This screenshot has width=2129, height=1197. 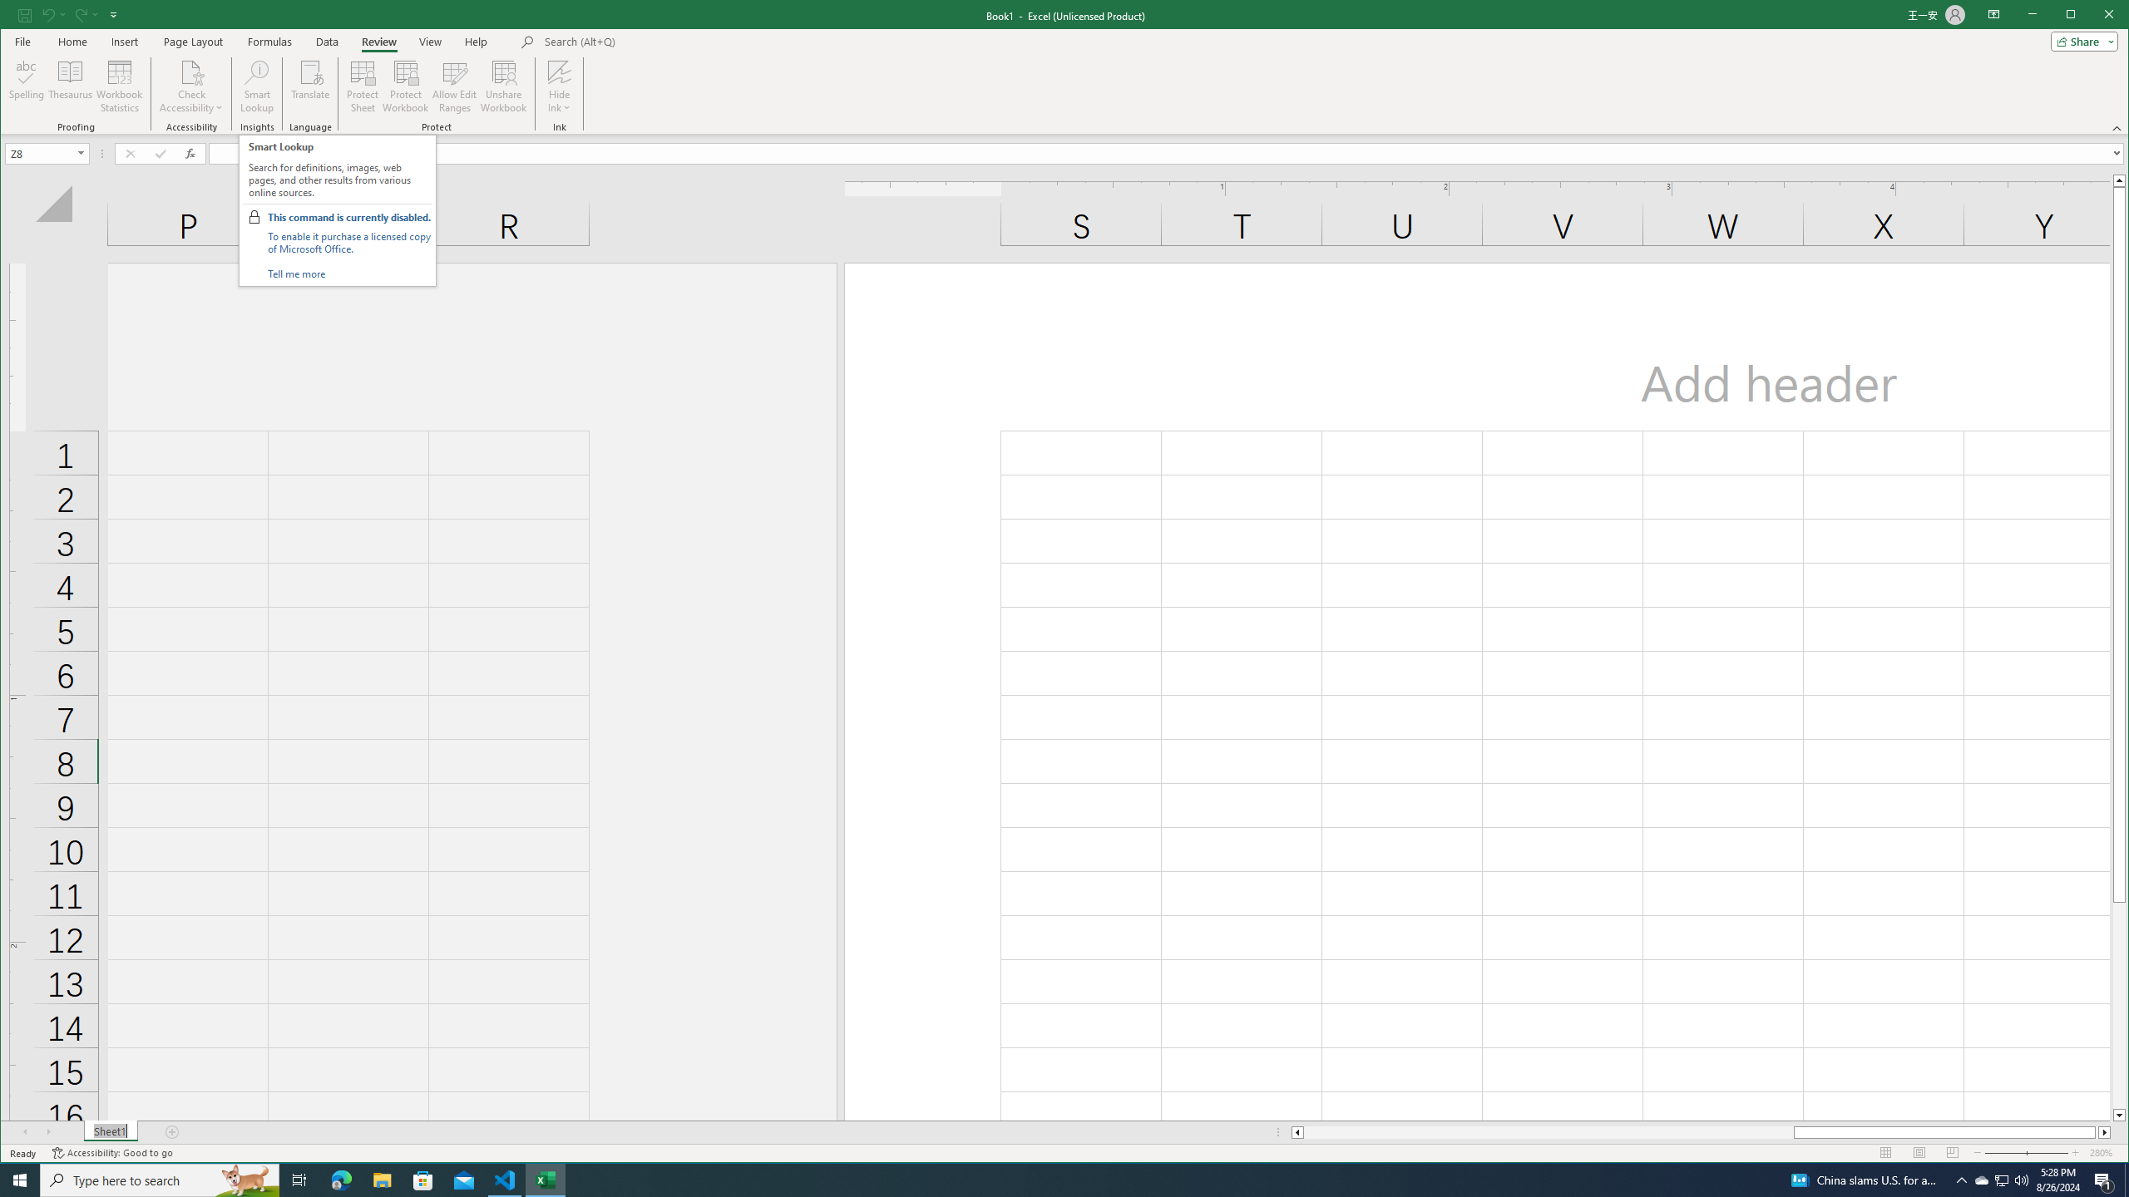 I want to click on This command is currently disabled., so click(x=349, y=218).